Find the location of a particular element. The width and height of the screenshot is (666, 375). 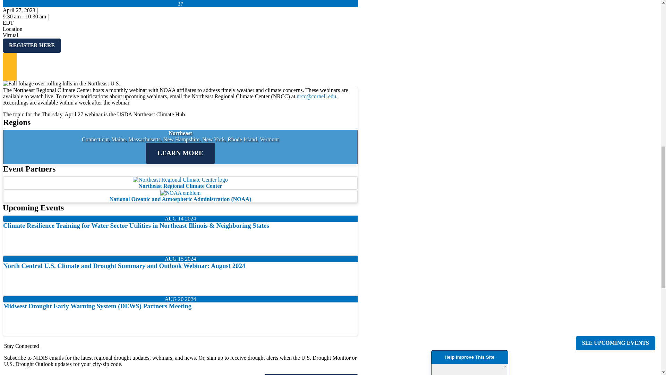

Vermont is located at coordinates (269, 140).